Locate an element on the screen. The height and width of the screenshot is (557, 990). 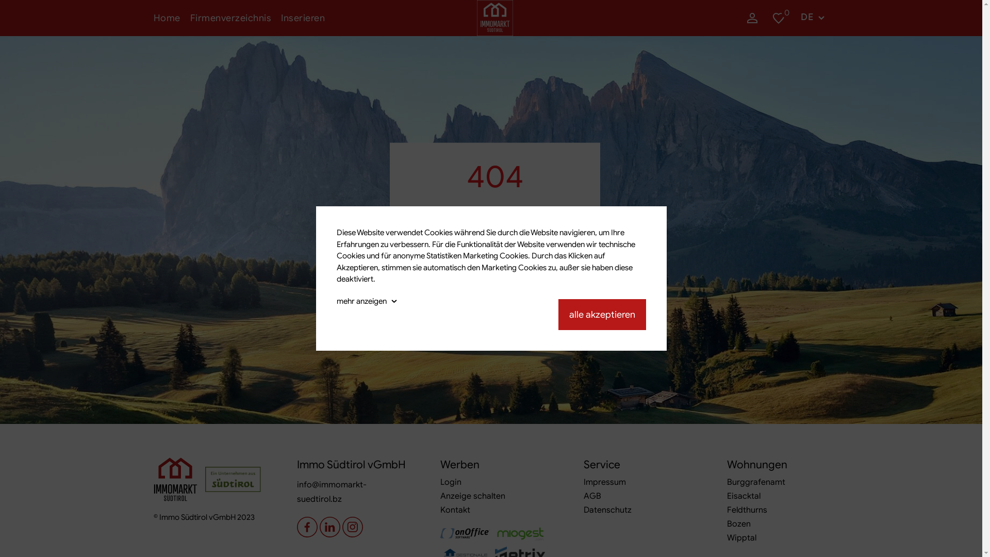
info@immomarkt-suedtirol.bz is located at coordinates (332, 492).